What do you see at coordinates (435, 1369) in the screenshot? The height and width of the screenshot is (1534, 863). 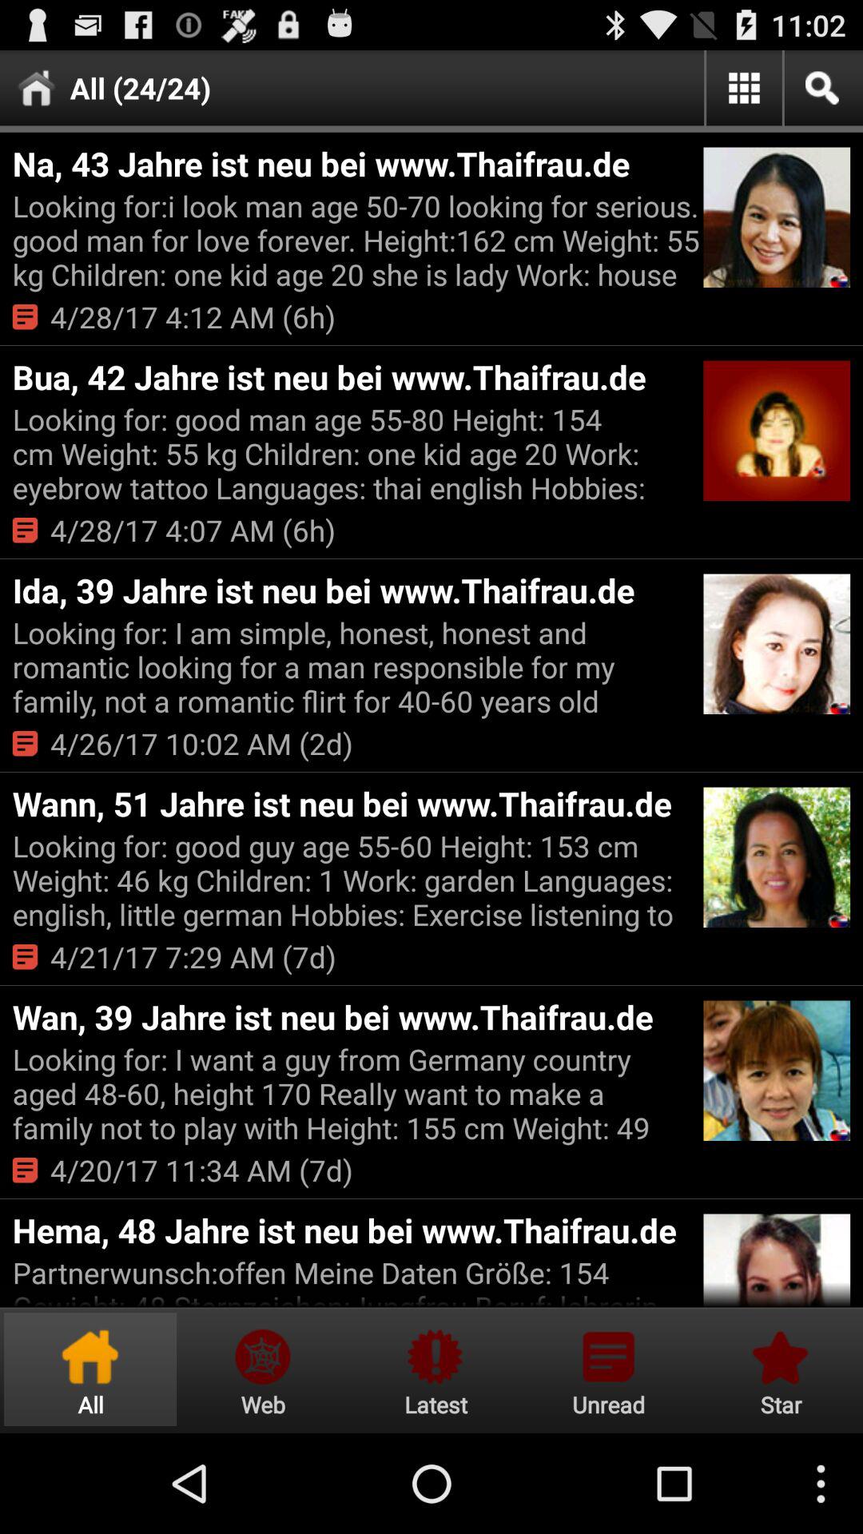 I see `launch the app below the partnerwunsch offen meine icon` at bounding box center [435, 1369].